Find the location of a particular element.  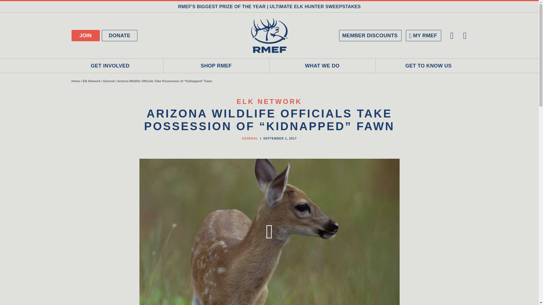

MY RMEF is located at coordinates (423, 35).